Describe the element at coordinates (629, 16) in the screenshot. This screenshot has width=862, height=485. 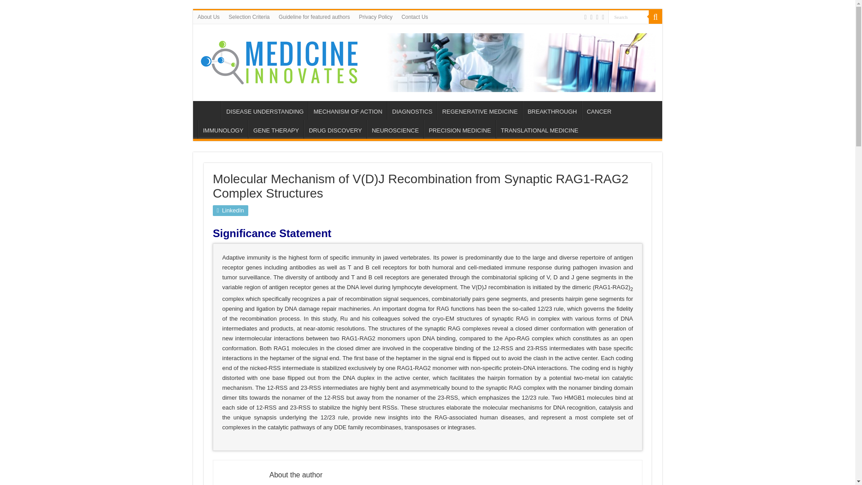
I see `Search` at that location.